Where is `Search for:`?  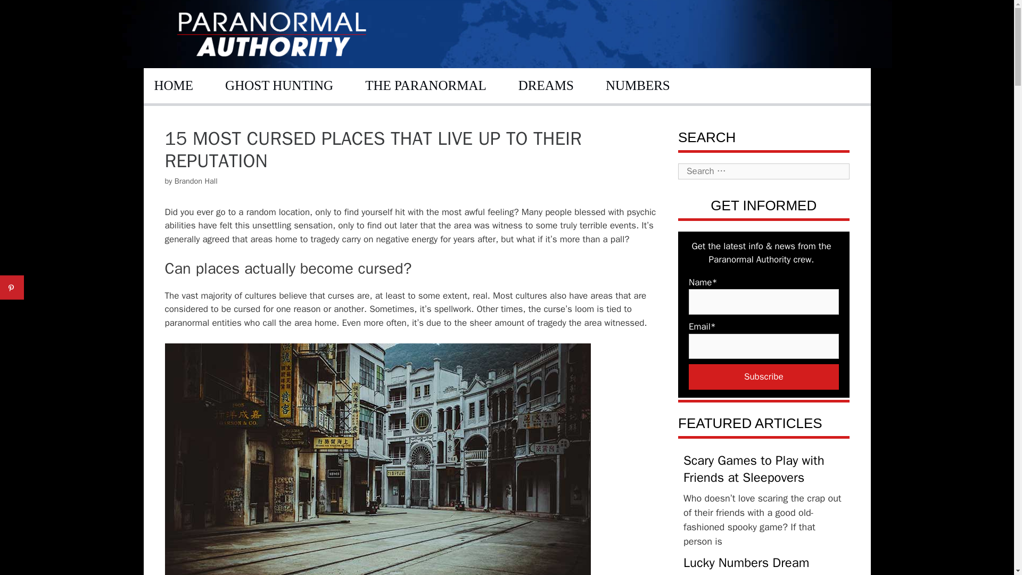 Search for: is located at coordinates (763, 171).